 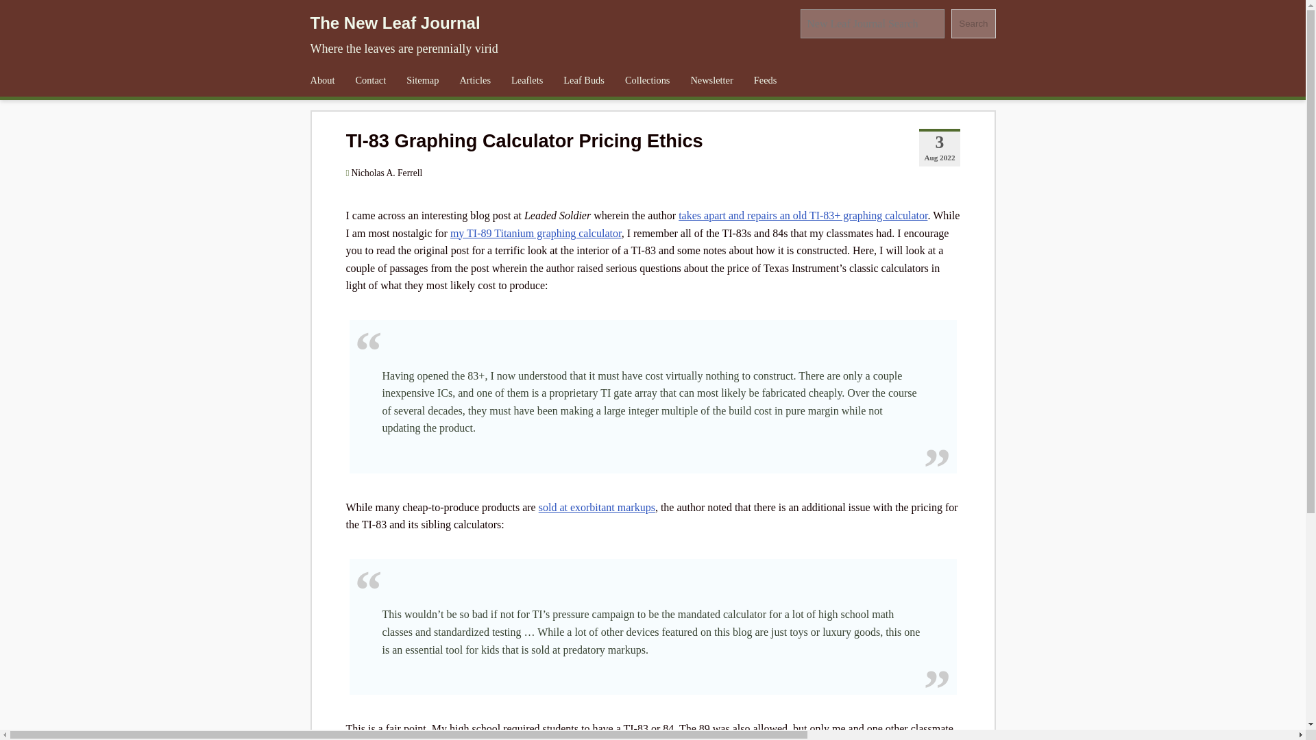 What do you see at coordinates (535, 233) in the screenshot?
I see `my TI-89 Titanium graphing calculator` at bounding box center [535, 233].